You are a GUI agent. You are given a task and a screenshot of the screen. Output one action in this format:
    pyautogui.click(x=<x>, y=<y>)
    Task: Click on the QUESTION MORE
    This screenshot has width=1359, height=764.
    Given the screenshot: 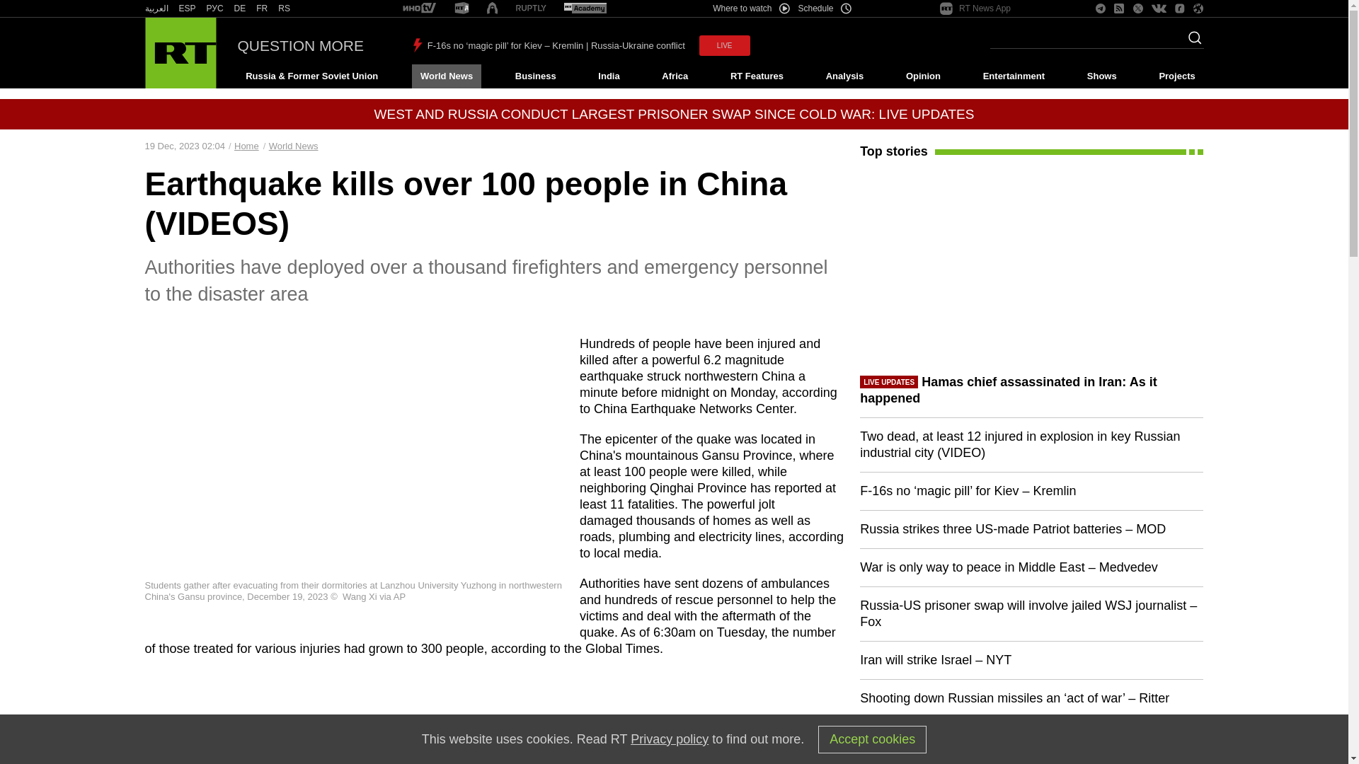 What is the action you would take?
    pyautogui.click(x=301, y=45)
    